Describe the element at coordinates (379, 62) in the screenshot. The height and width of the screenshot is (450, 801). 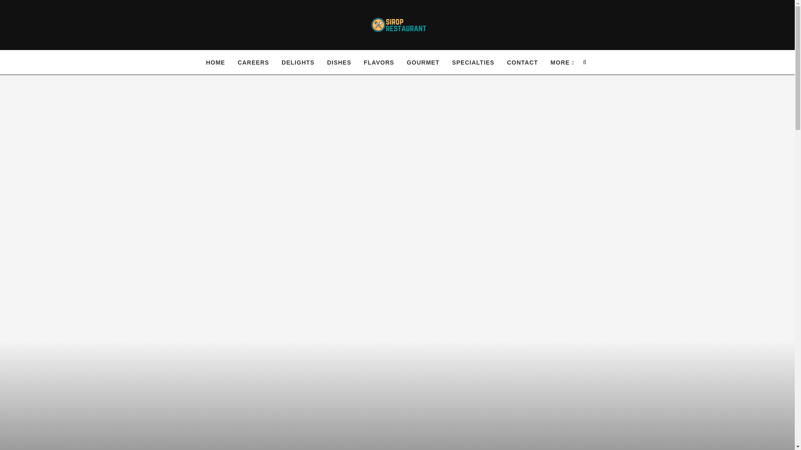
I see `FLAVORS` at that location.